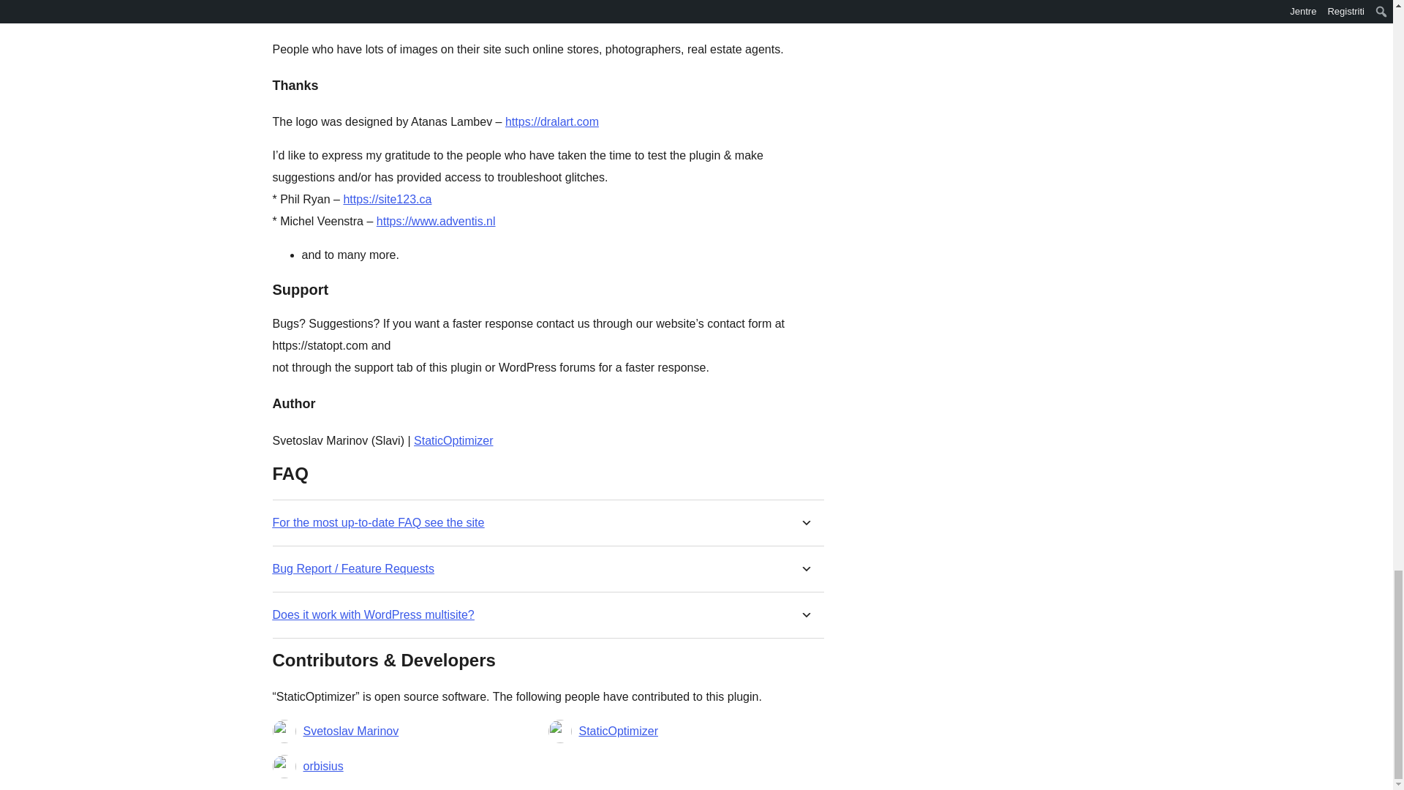 This screenshot has height=790, width=1404. I want to click on StaticOptimizer, so click(453, 440).